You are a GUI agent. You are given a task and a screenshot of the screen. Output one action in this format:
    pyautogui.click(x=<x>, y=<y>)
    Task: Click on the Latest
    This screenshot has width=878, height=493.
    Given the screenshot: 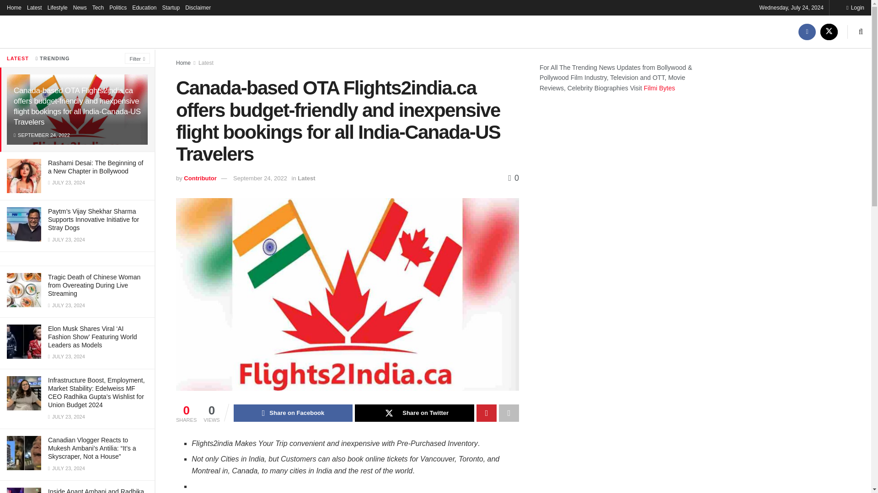 What is the action you would take?
    pyautogui.click(x=35, y=7)
    